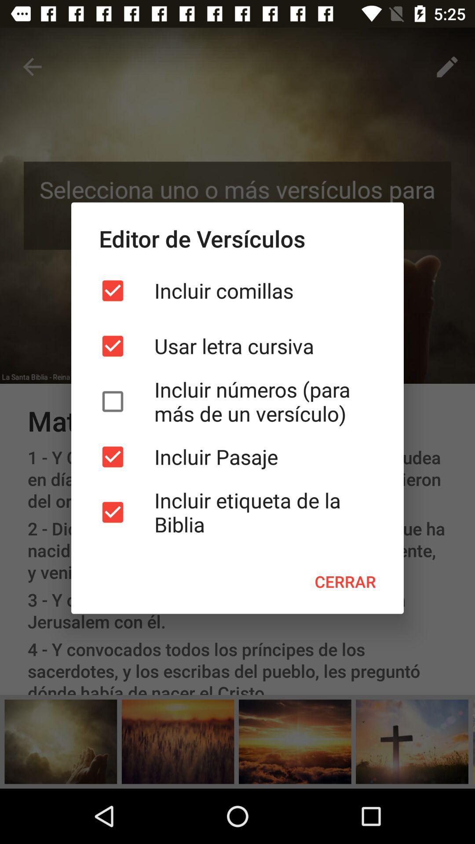 This screenshot has height=844, width=475. Describe the element at coordinates (237, 512) in the screenshot. I see `scroll until the incluir etiqueta de` at that location.